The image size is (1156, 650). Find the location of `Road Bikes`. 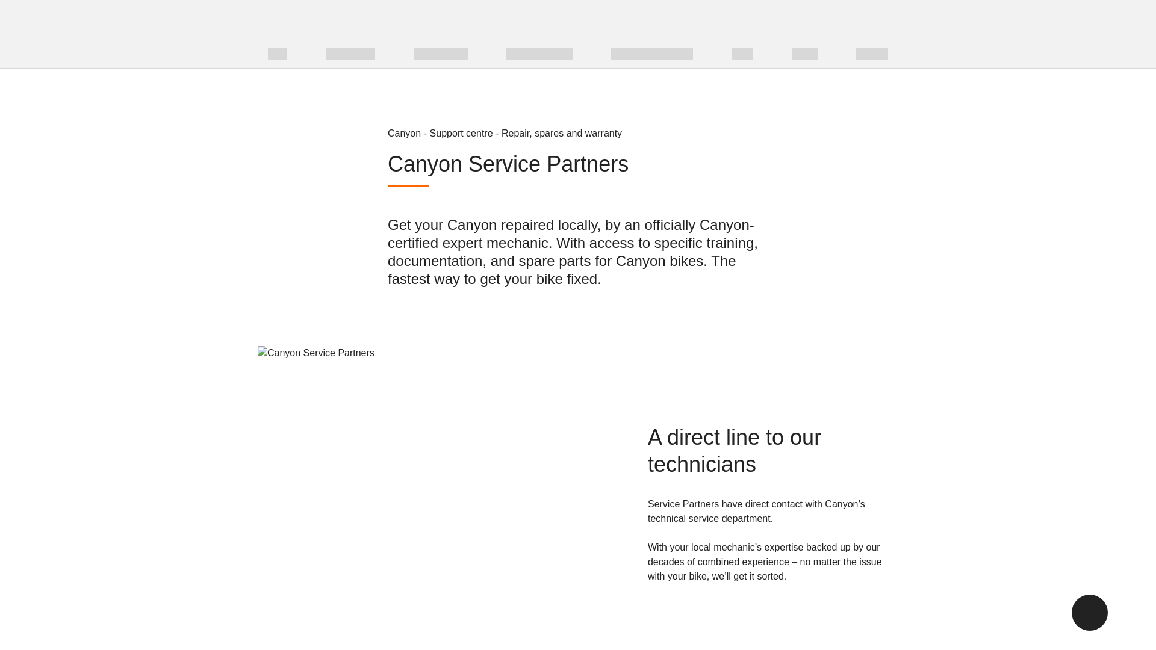

Road Bikes is located at coordinates (350, 53).